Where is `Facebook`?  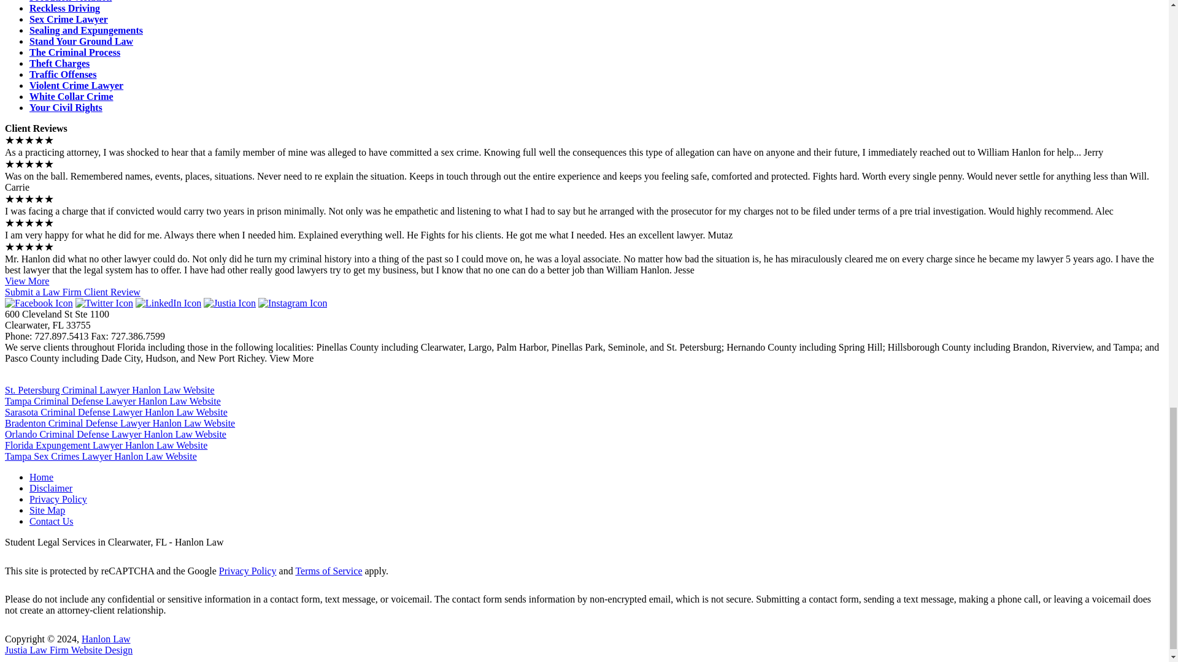
Facebook is located at coordinates (39, 303).